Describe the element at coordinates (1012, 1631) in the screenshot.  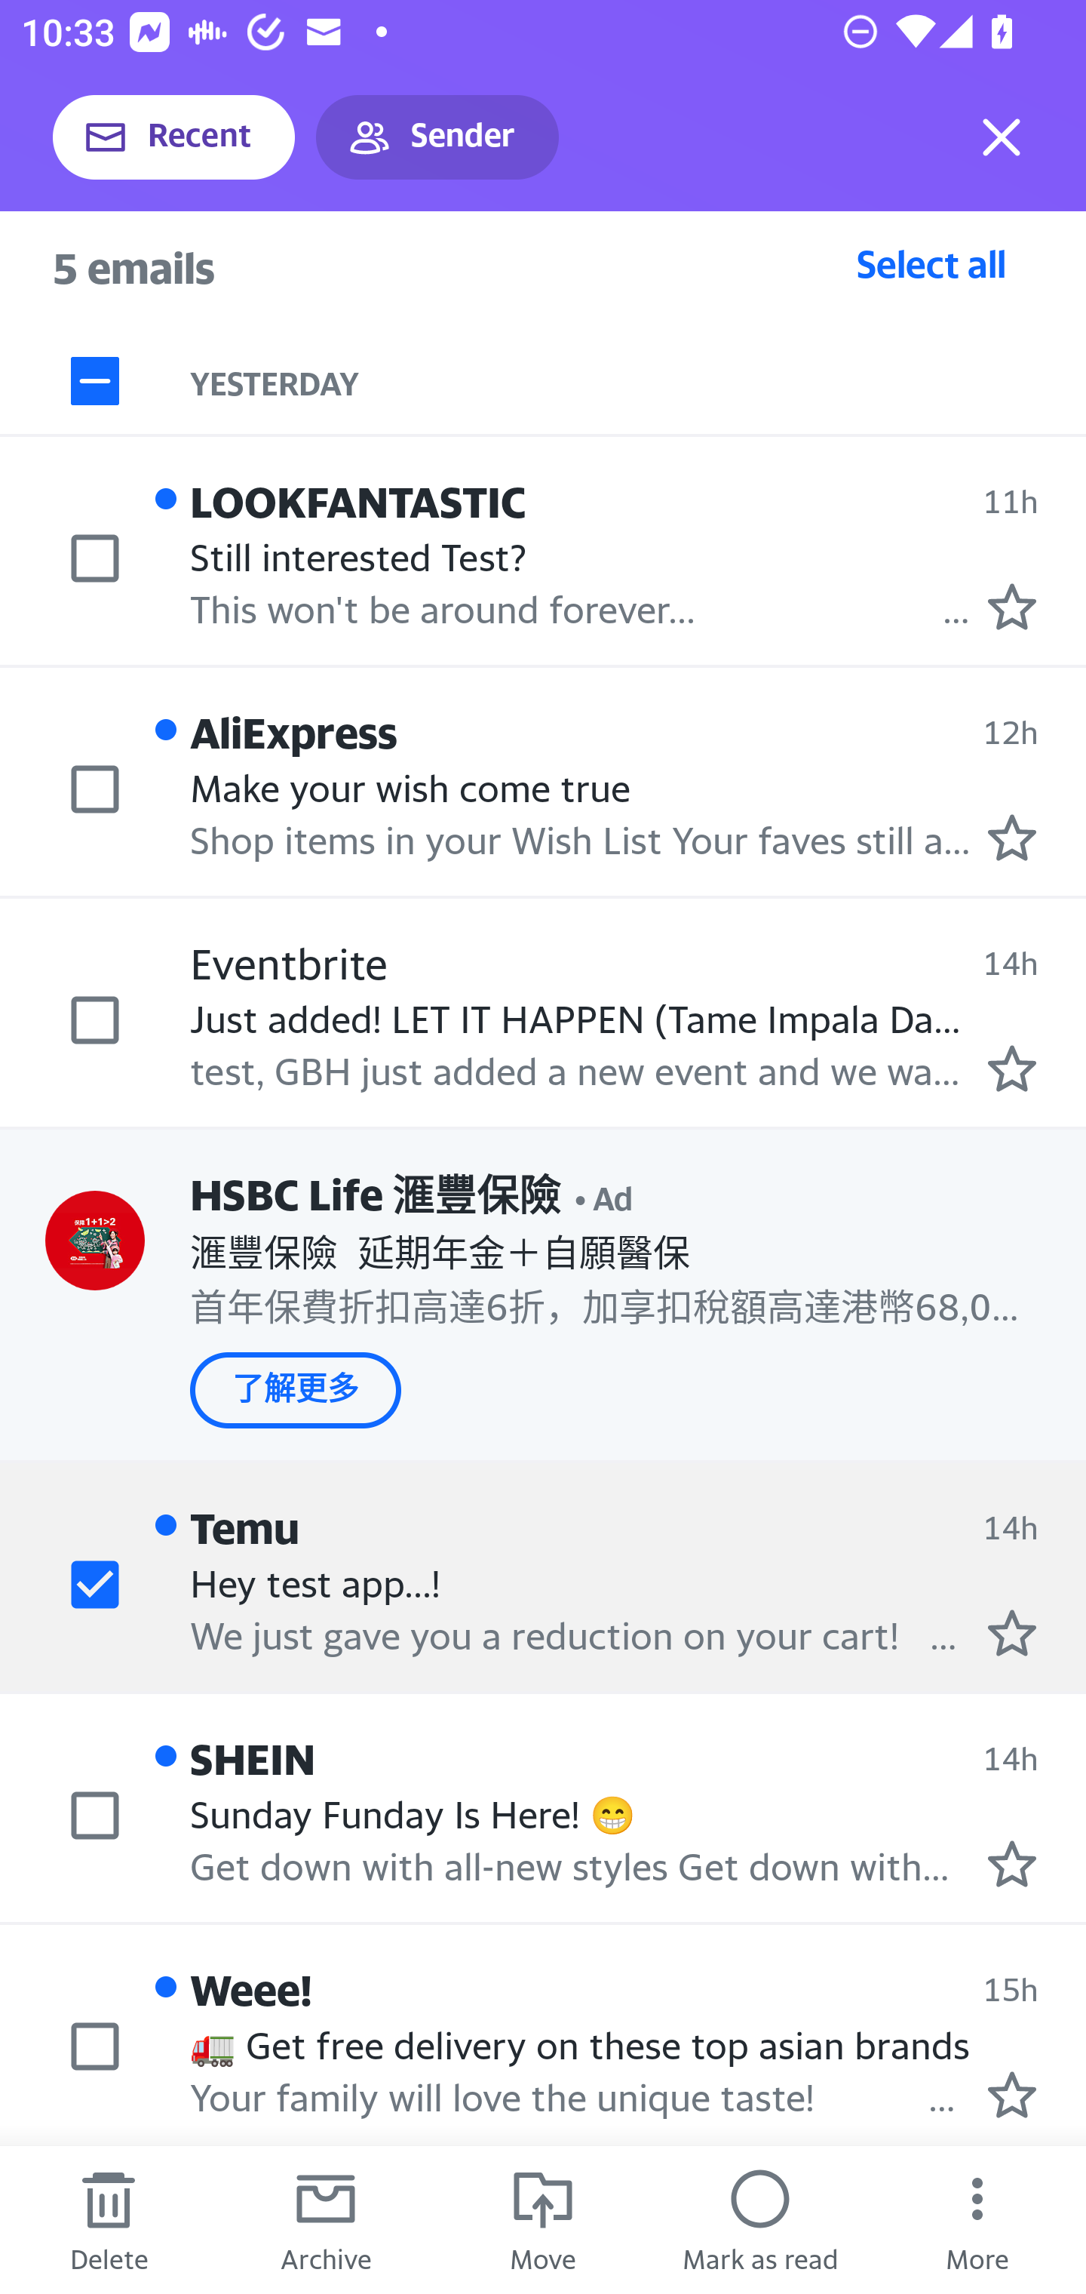
I see `Mark as starred.` at that location.